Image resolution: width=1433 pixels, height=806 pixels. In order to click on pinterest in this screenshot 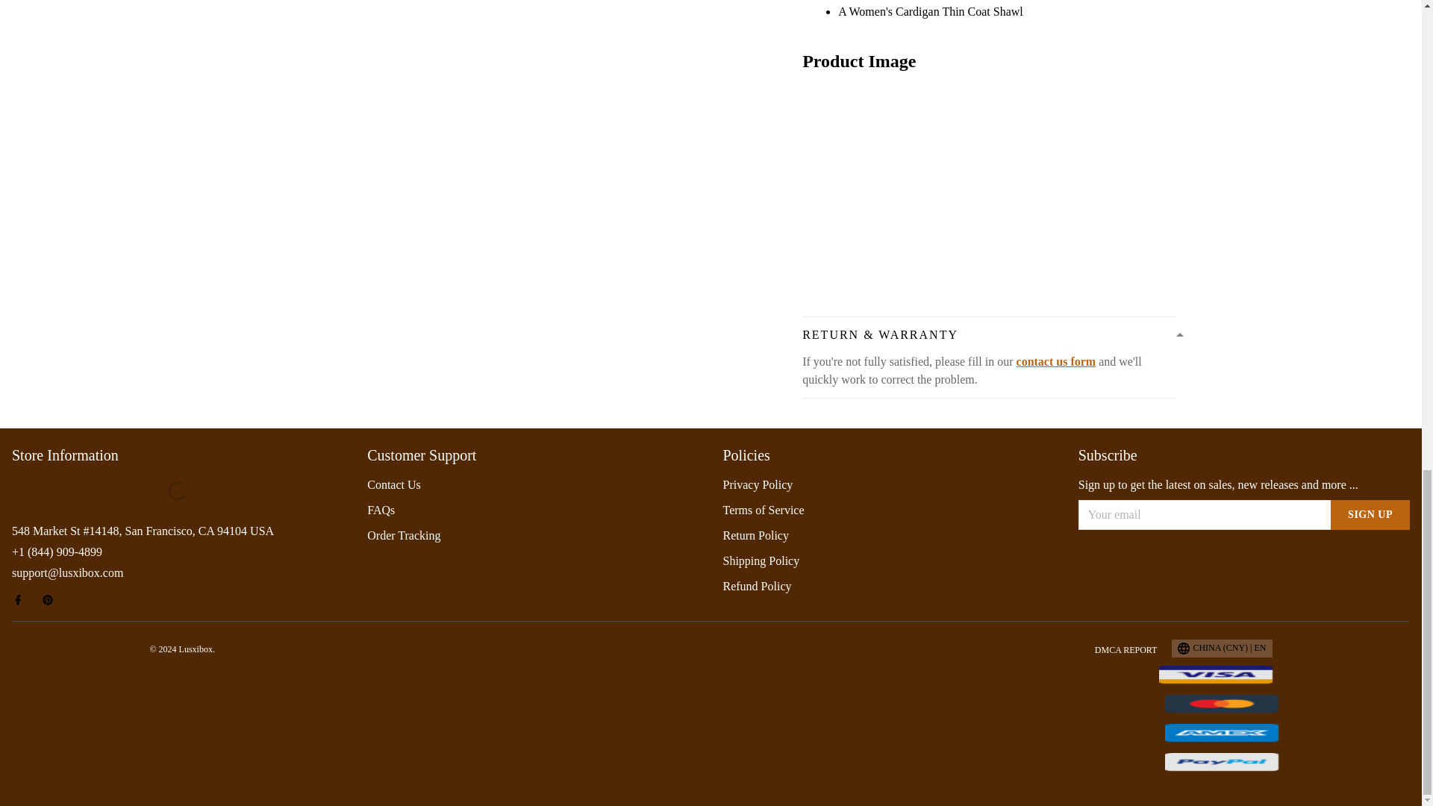, I will do `click(52, 600)`.